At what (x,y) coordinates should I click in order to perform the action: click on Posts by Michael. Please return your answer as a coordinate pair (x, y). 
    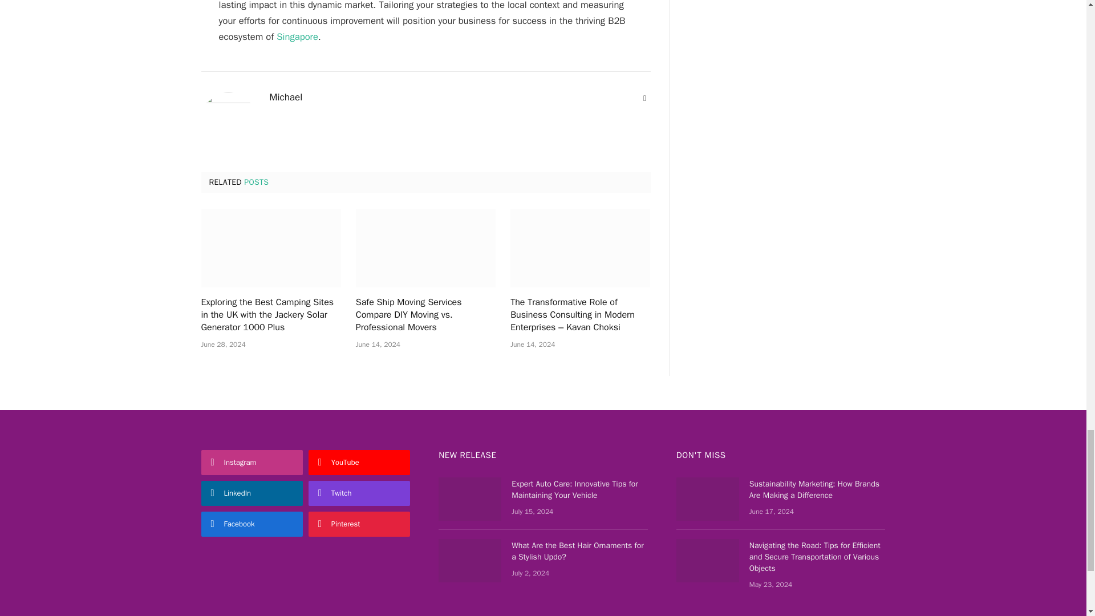
    Looking at the image, I should click on (285, 97).